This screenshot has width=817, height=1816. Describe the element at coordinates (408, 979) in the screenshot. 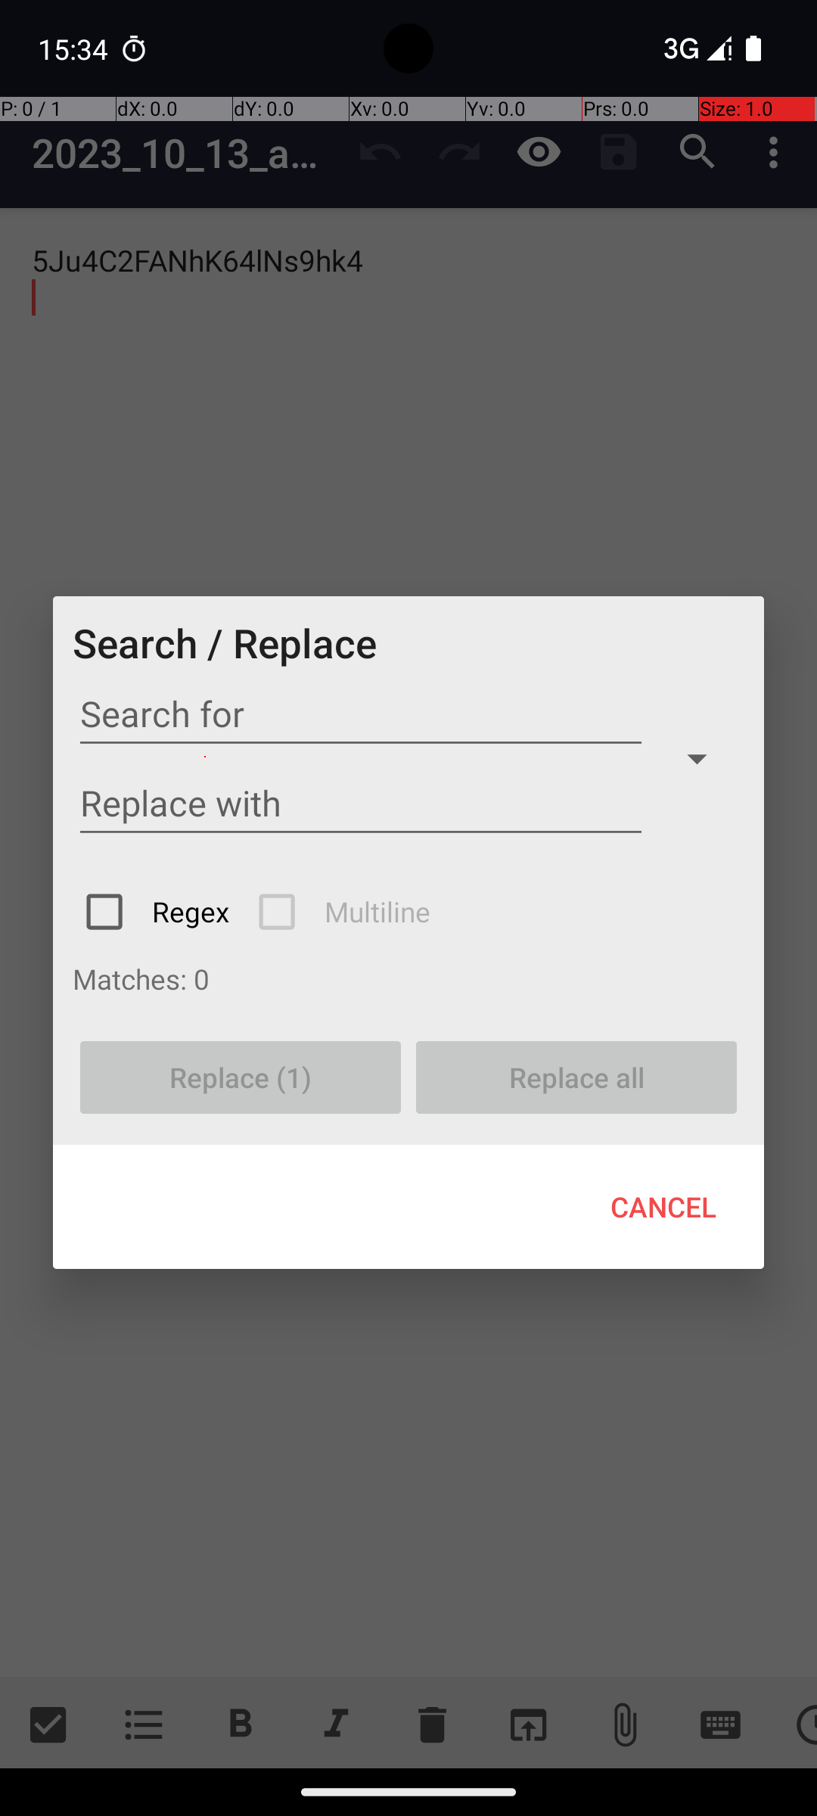

I see `Matches: 0` at that location.